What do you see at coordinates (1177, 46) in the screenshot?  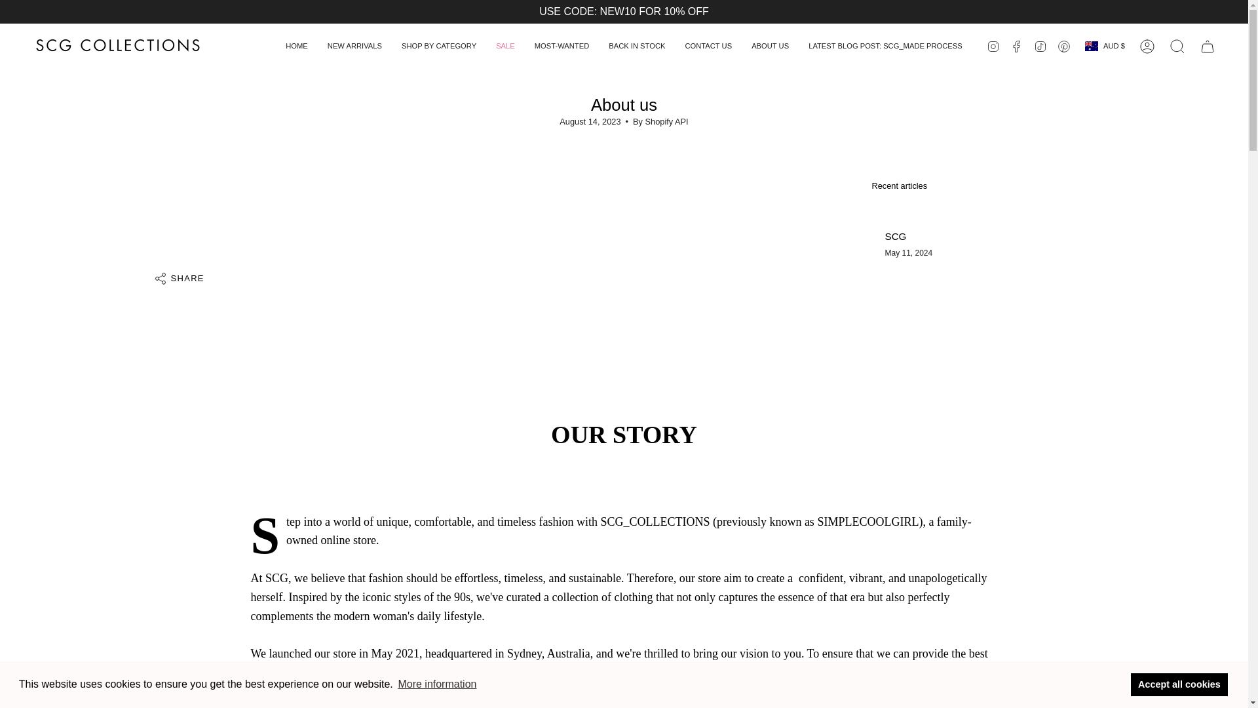 I see `Search` at bounding box center [1177, 46].